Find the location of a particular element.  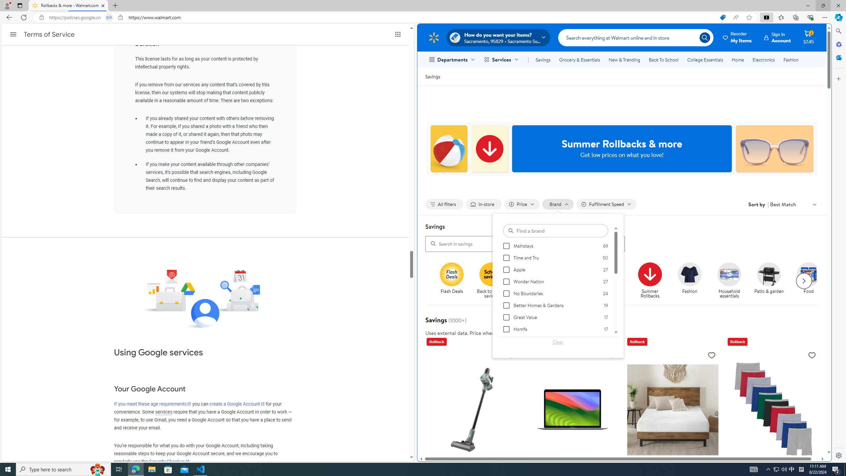

Sign InAccount is located at coordinates (778, 37).